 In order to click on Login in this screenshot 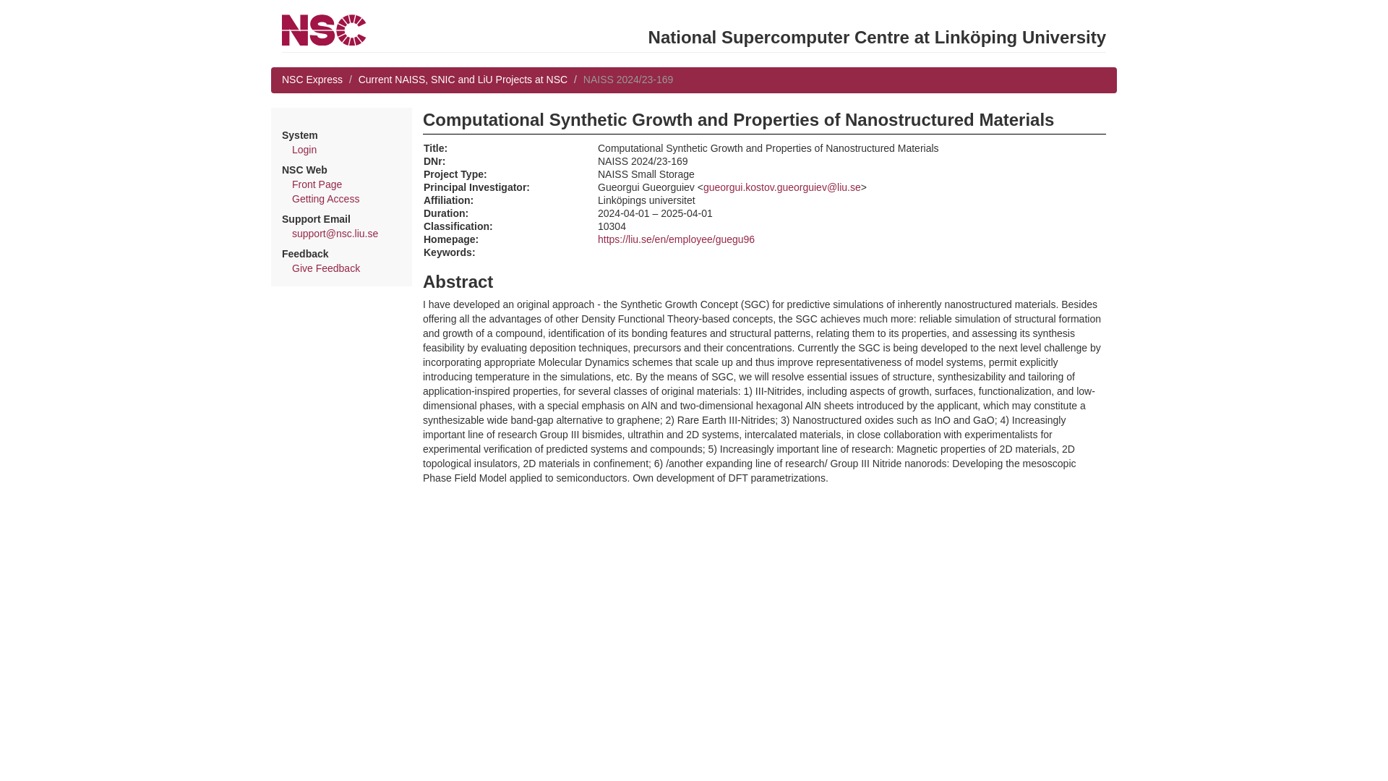, I will do `click(304, 149)`.